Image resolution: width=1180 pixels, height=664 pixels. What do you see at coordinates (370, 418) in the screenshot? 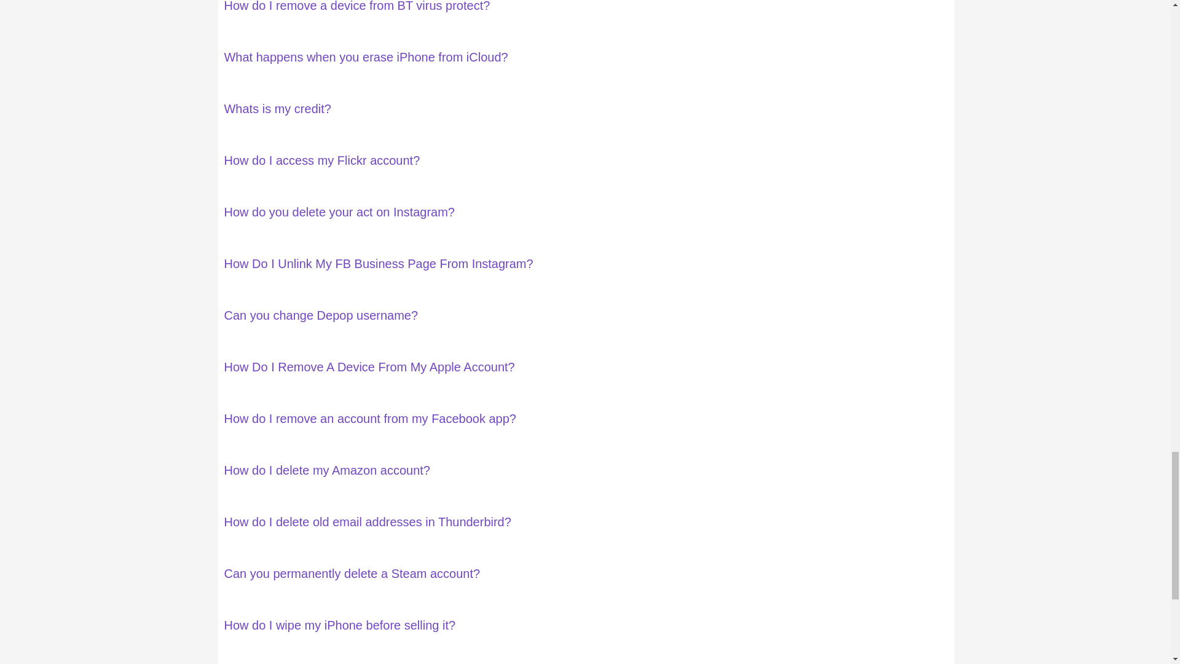
I see `How do I remove an account from my Facebook app?` at bounding box center [370, 418].